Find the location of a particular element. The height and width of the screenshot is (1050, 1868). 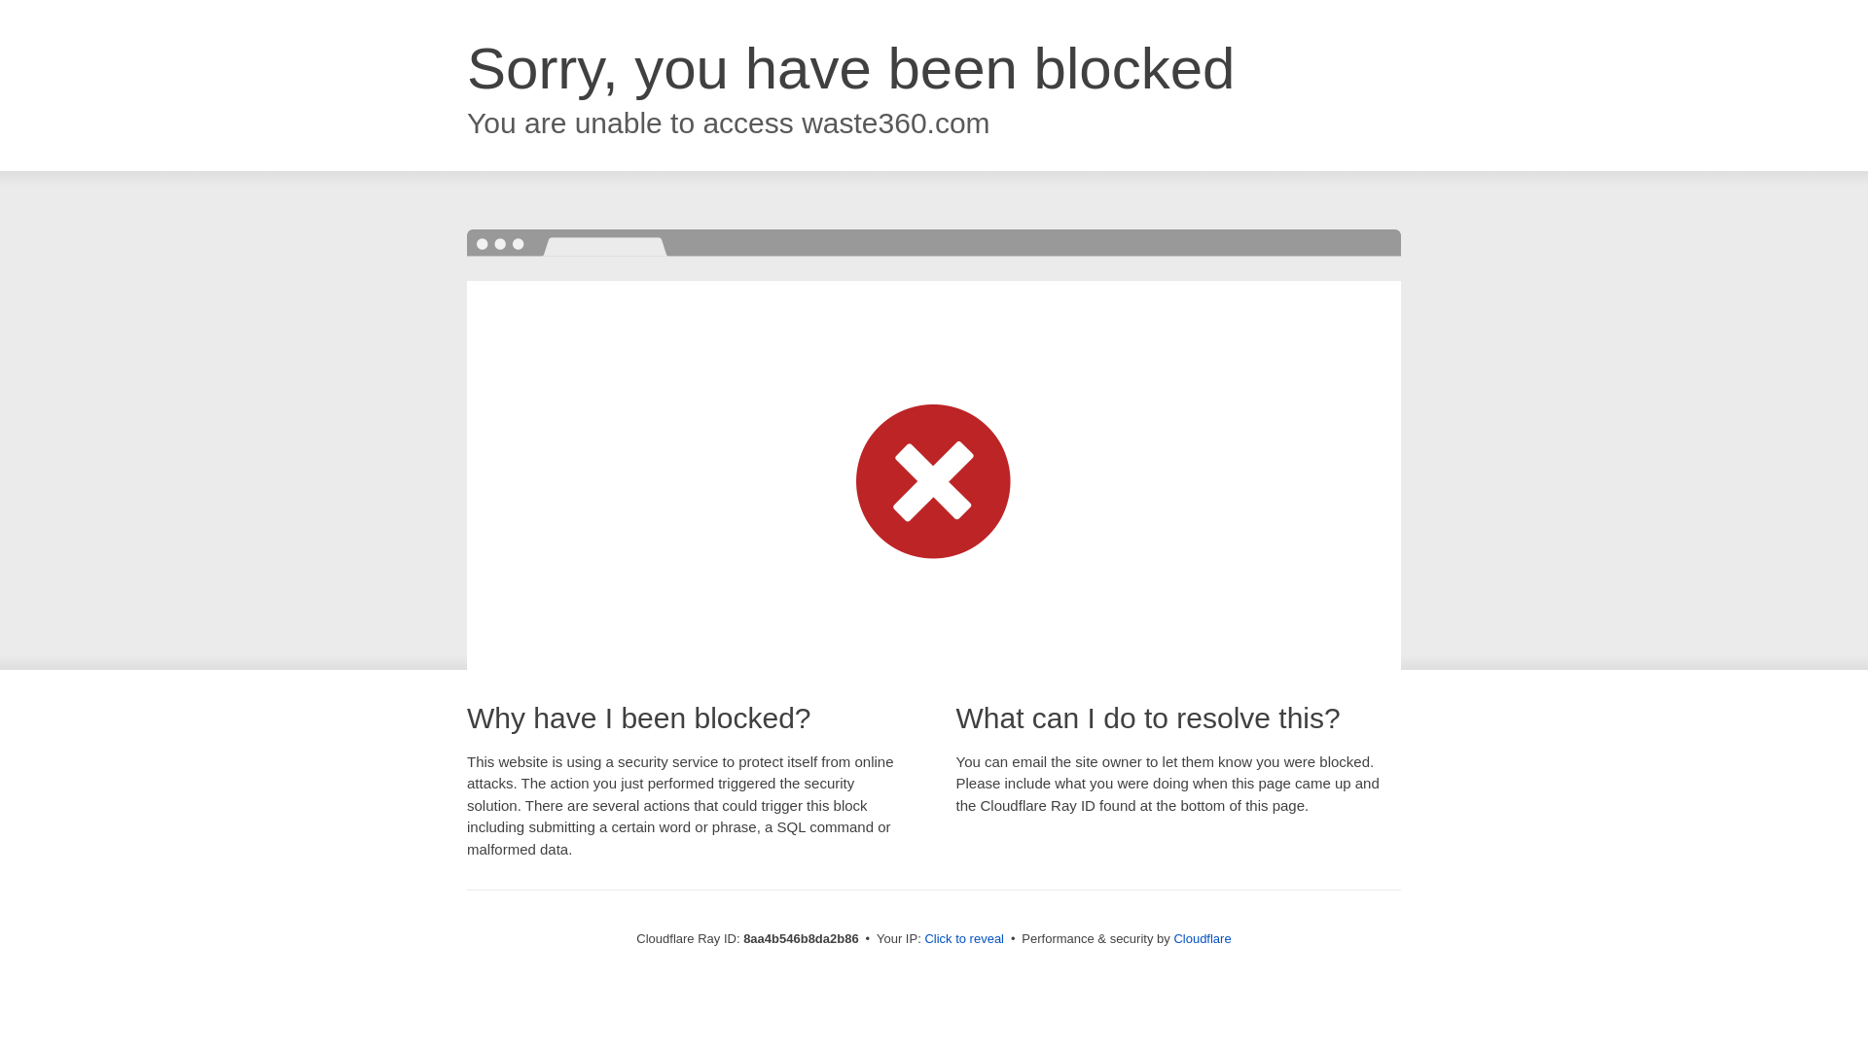

Click to reveal is located at coordinates (964, 939).